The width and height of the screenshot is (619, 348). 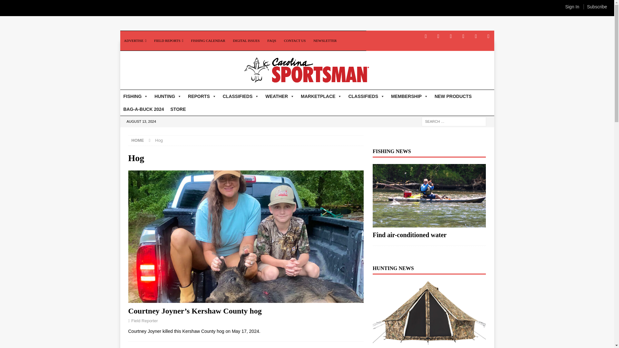 I want to click on NEWSLETTER, so click(x=325, y=41).